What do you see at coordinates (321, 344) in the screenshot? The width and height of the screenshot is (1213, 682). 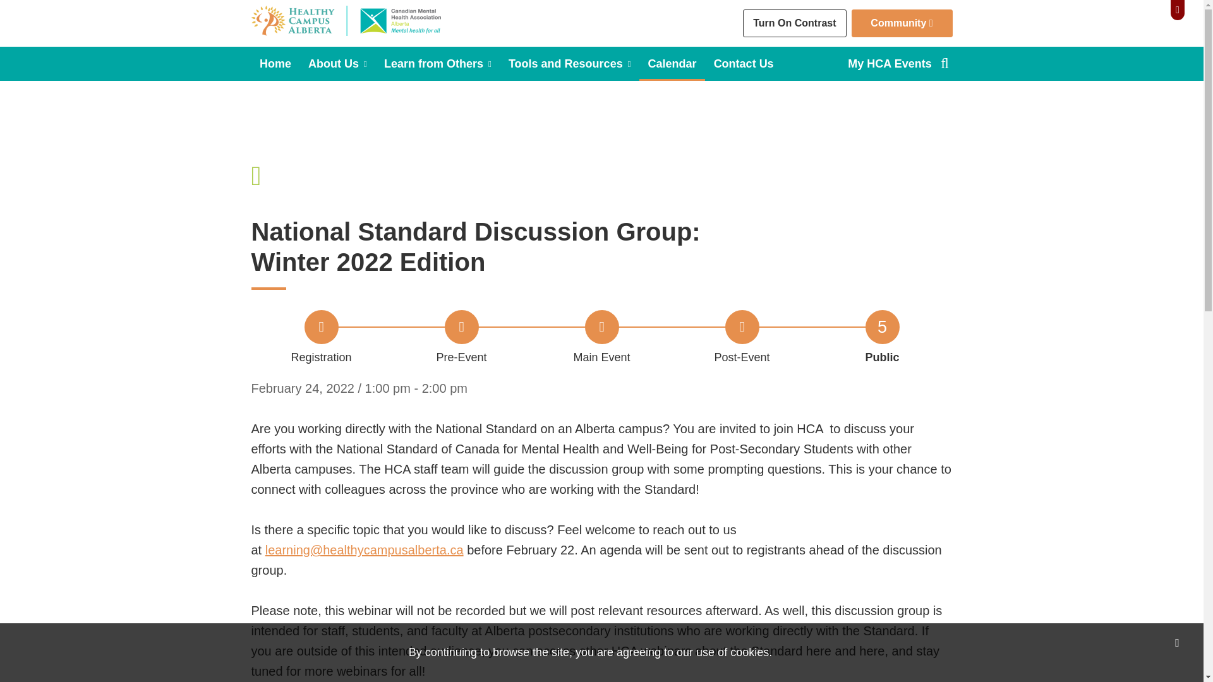 I see `Main Event` at bounding box center [321, 344].